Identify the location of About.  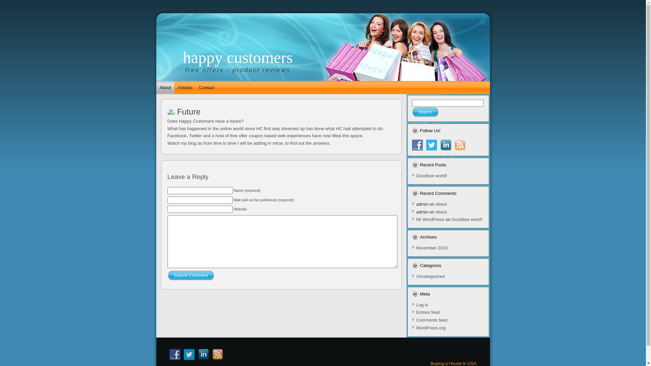
(441, 212).